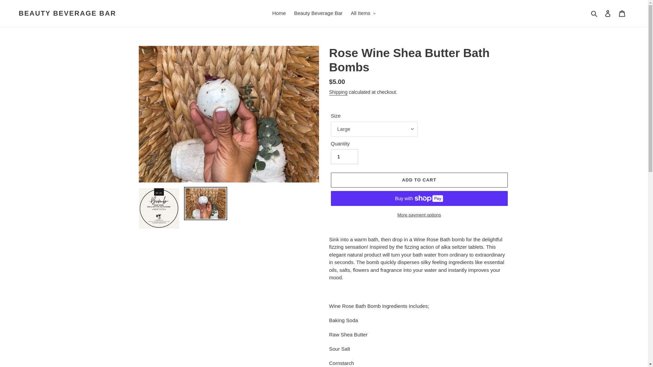 The height and width of the screenshot is (367, 653). Describe the element at coordinates (419, 180) in the screenshot. I see `ADD TO CART` at that location.